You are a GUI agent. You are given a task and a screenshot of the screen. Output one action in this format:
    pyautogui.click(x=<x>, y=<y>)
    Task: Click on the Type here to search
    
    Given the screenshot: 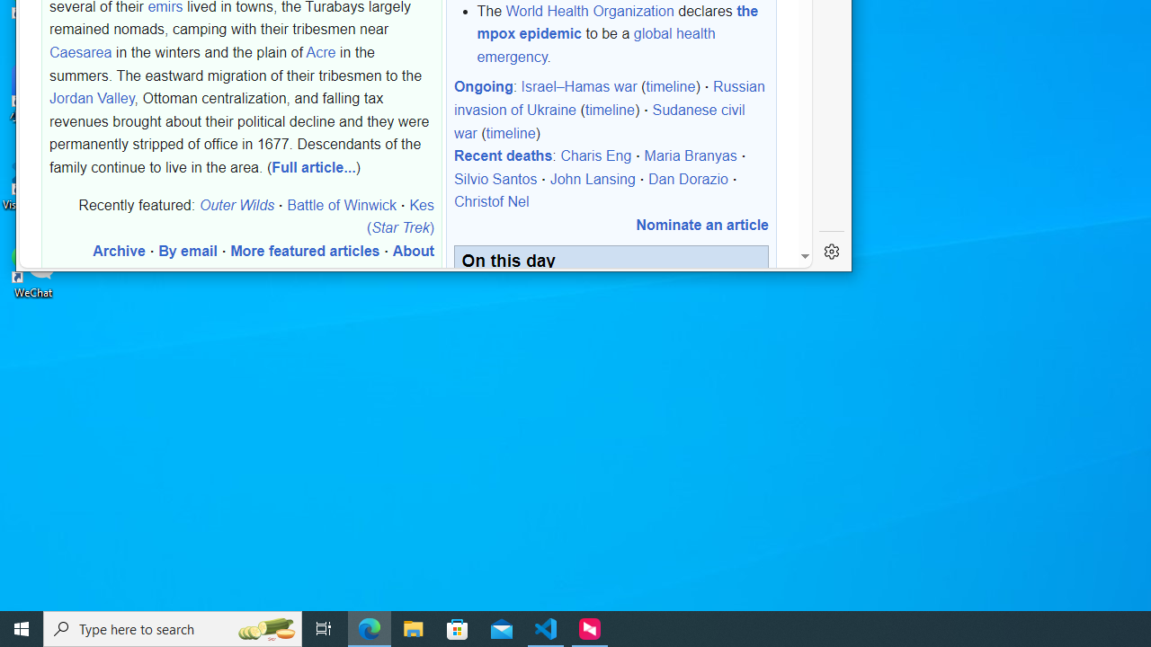 What is the action you would take?
    pyautogui.click(x=173, y=629)
    